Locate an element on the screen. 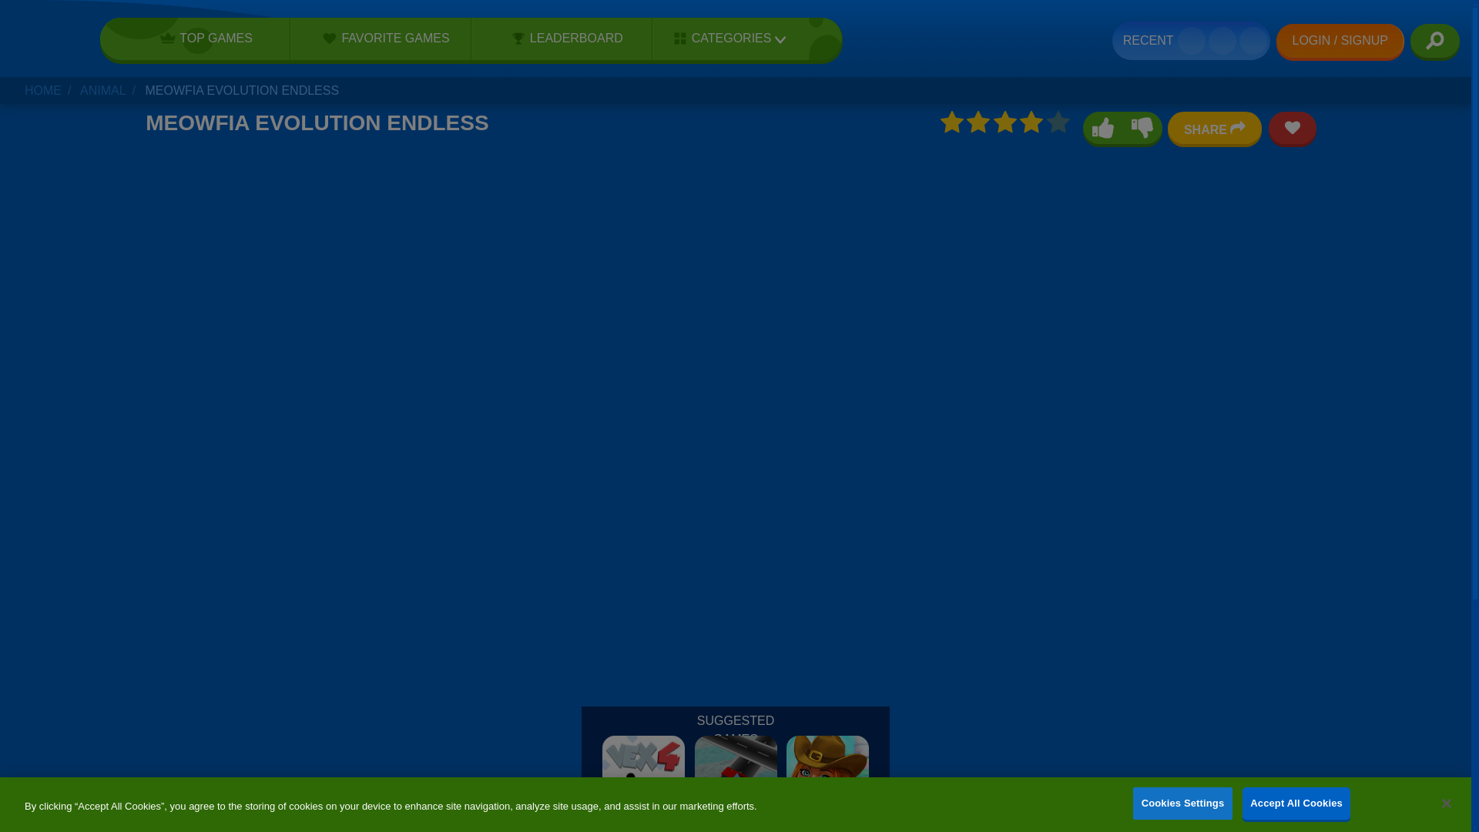 This screenshot has width=1479, height=832. CATEGORIES is located at coordinates (724, 39).